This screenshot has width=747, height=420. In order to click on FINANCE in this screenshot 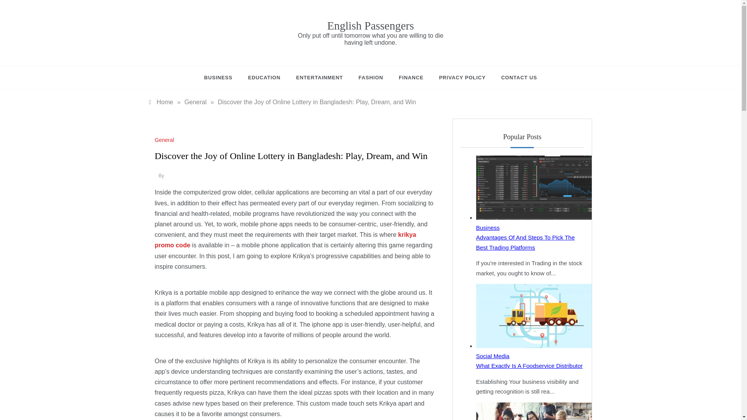, I will do `click(411, 78)`.